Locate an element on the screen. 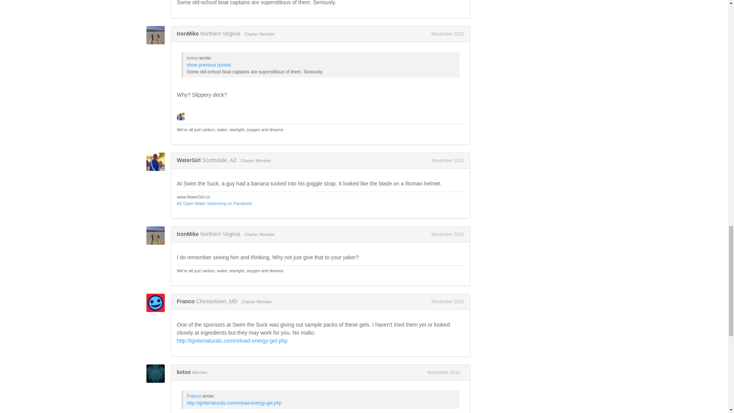 Image resolution: width=734 pixels, height=413 pixels. WaterGirl - Like on November 3, 2012. is located at coordinates (180, 116).